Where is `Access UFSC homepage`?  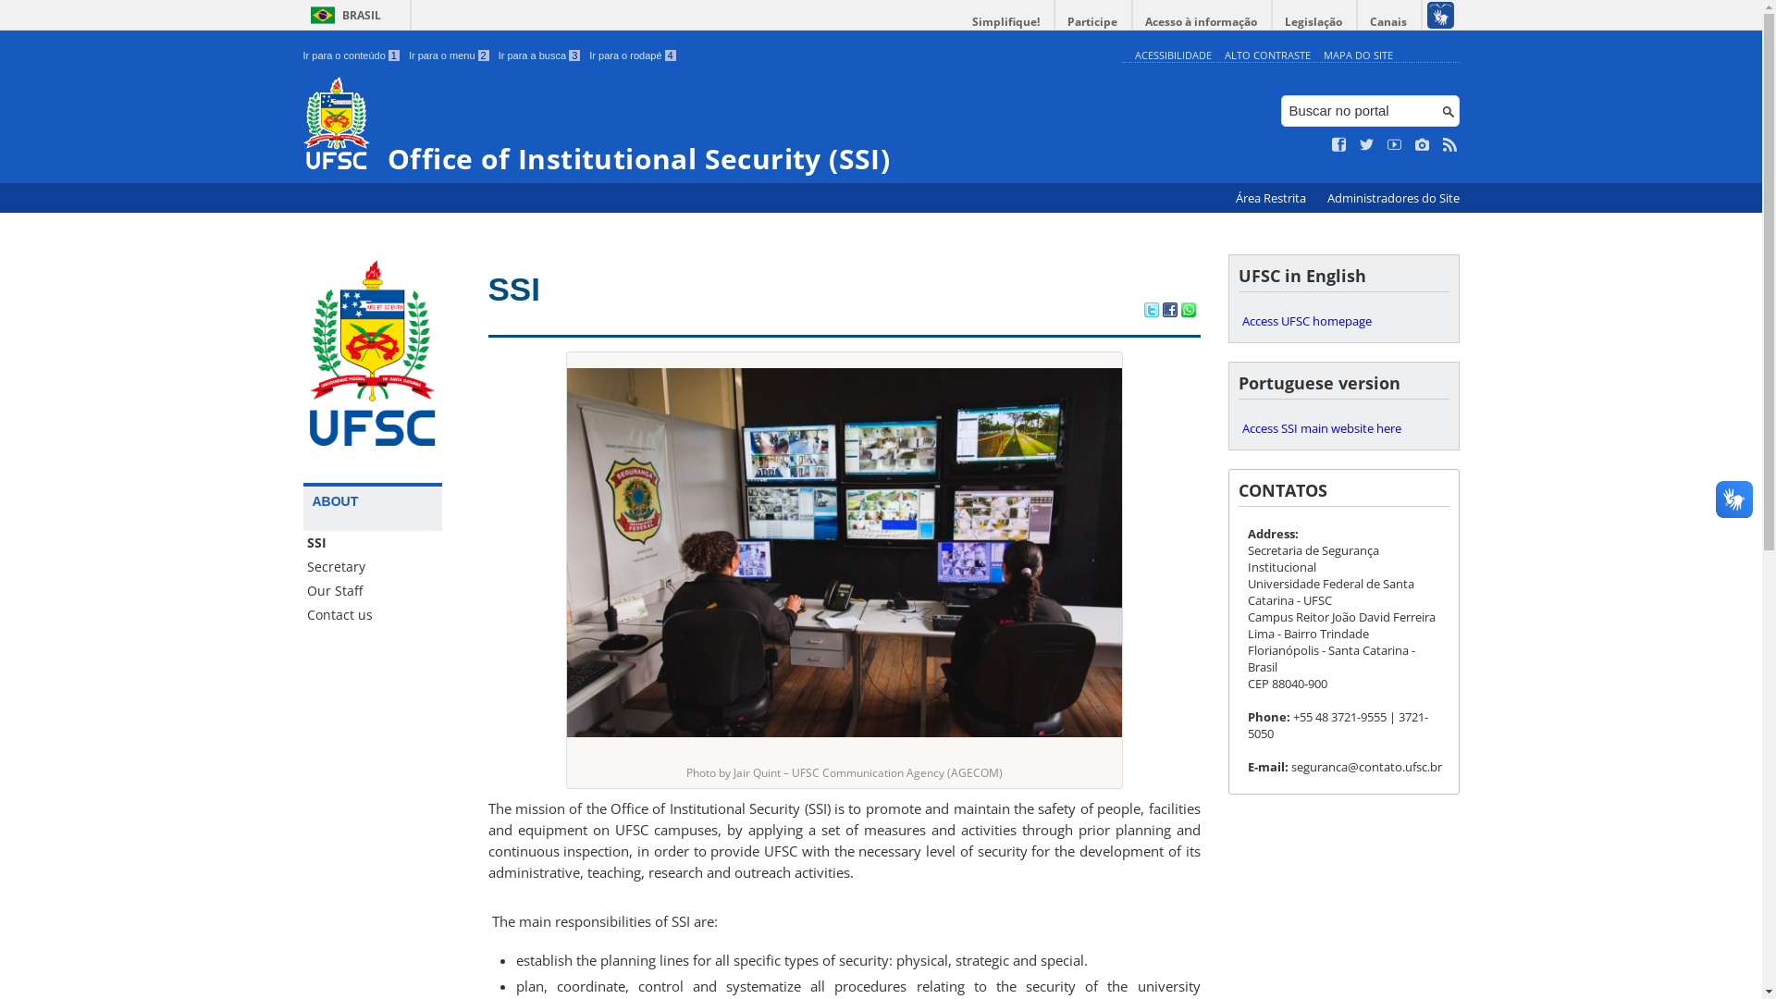 Access UFSC homepage is located at coordinates (1343, 321).